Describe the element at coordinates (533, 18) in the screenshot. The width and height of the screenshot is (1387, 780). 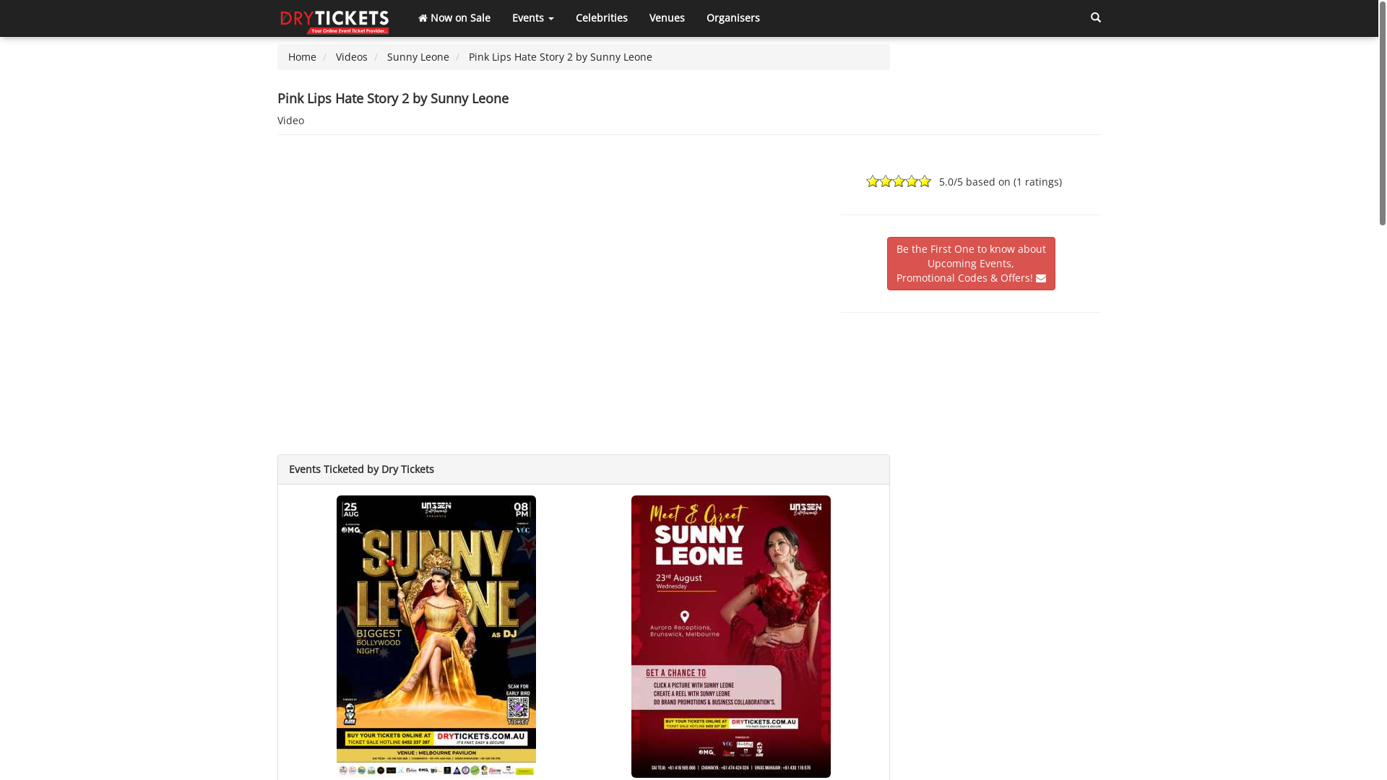
I see `Events` at that location.